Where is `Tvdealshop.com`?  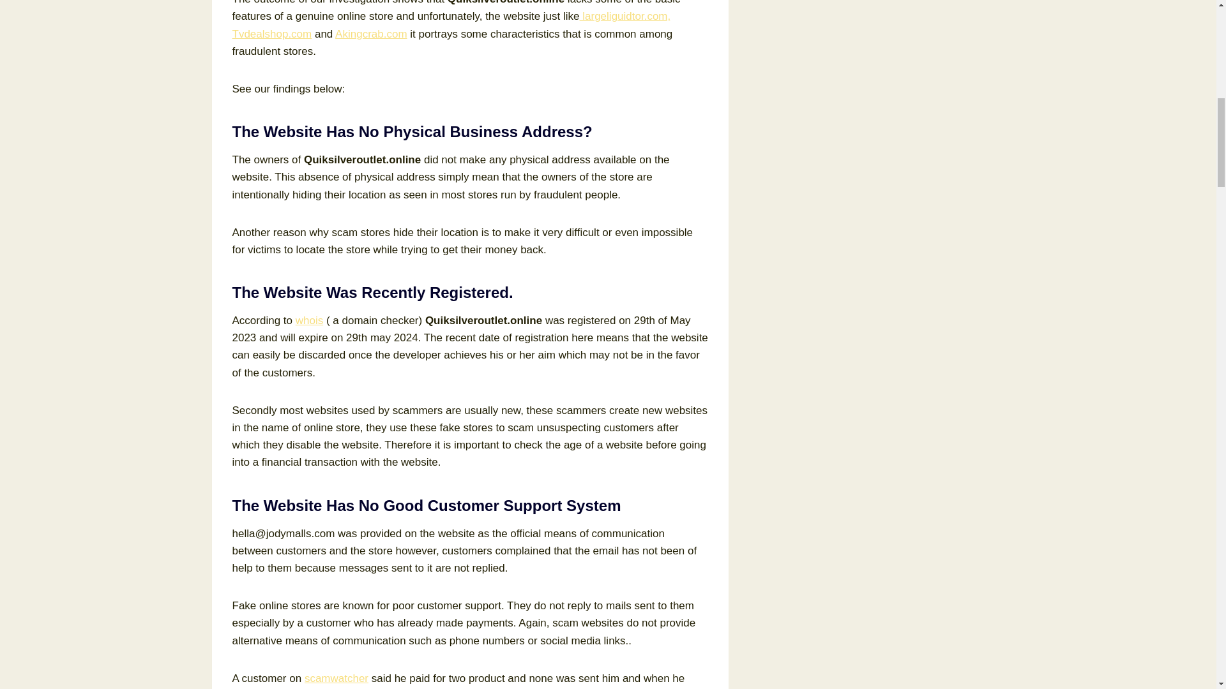
Tvdealshop.com is located at coordinates (272, 34).